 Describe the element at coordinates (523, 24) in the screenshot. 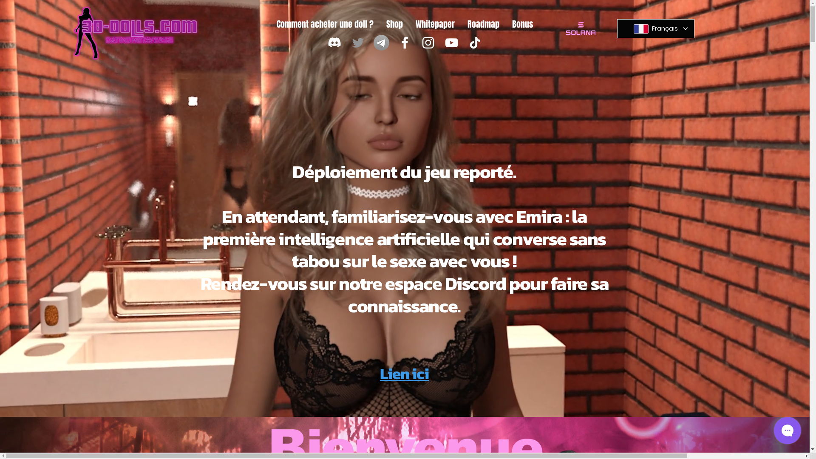

I see `Bonus` at that location.